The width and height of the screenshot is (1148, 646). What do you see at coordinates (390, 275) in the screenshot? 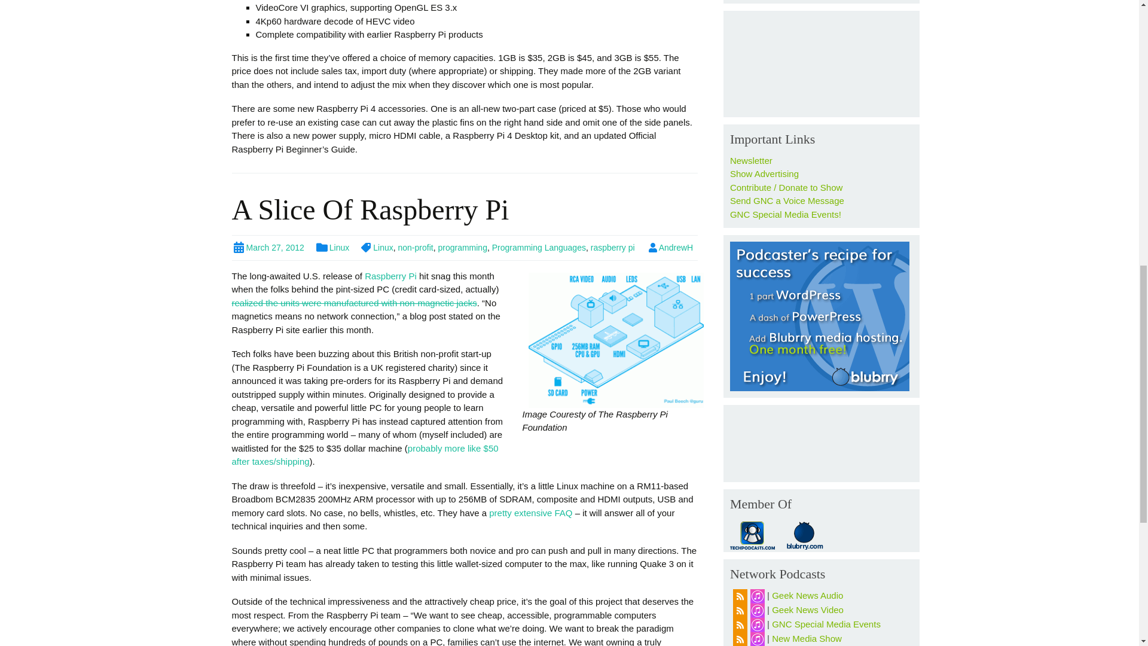
I see `Raspberry Pi` at bounding box center [390, 275].